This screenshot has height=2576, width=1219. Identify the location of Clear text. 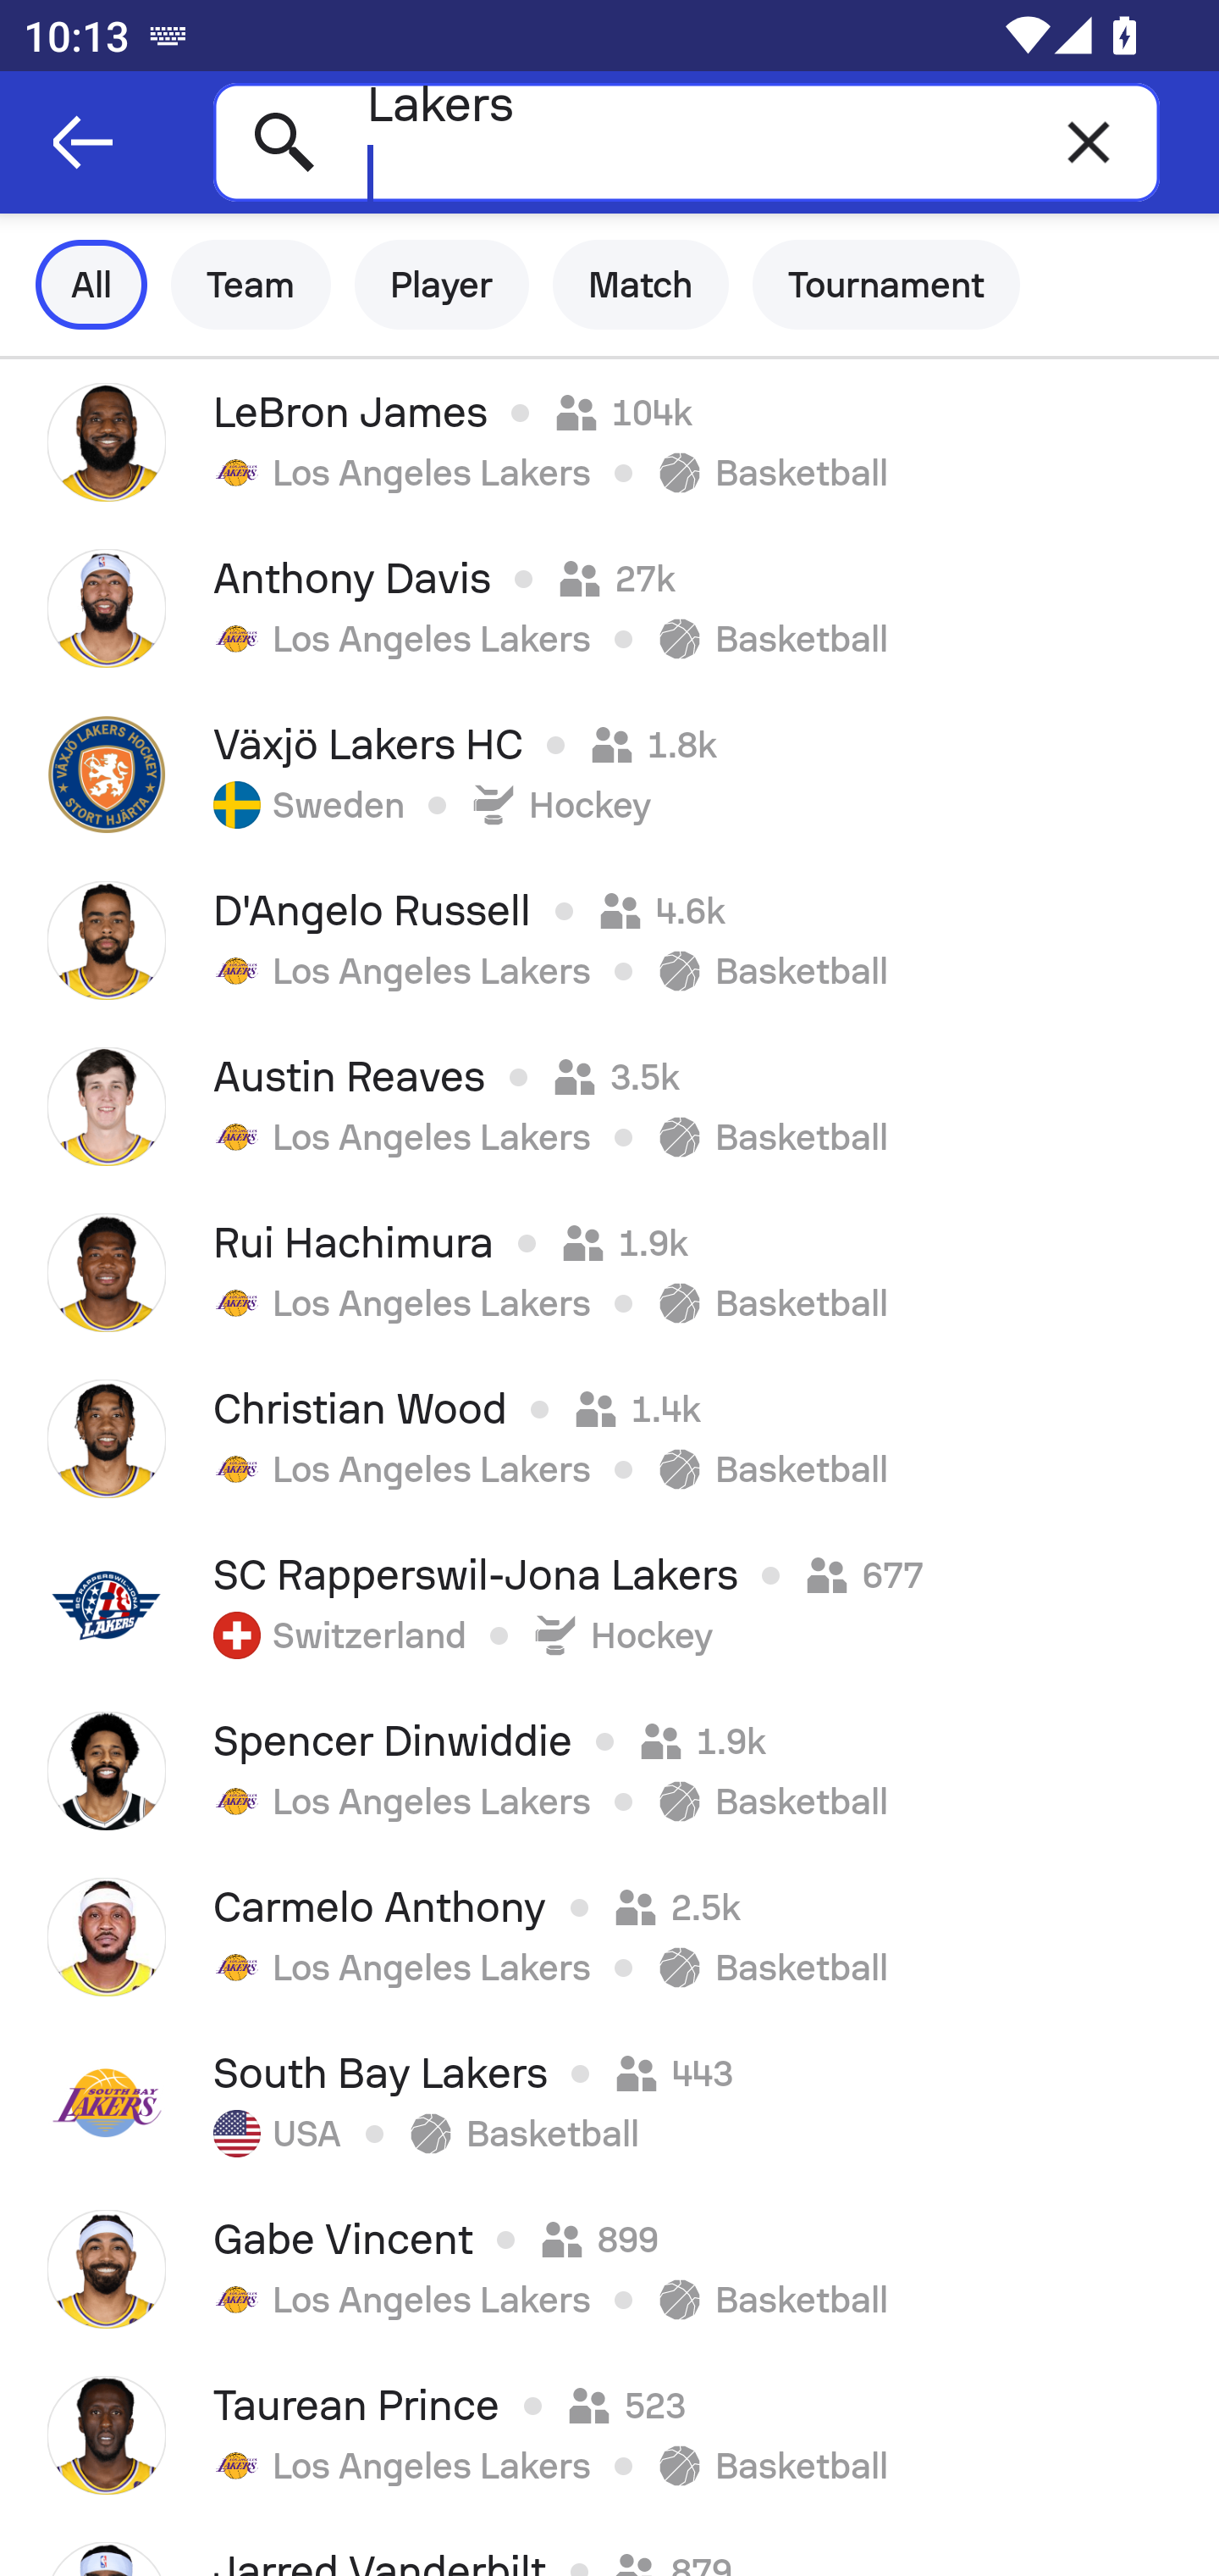
(1089, 142).